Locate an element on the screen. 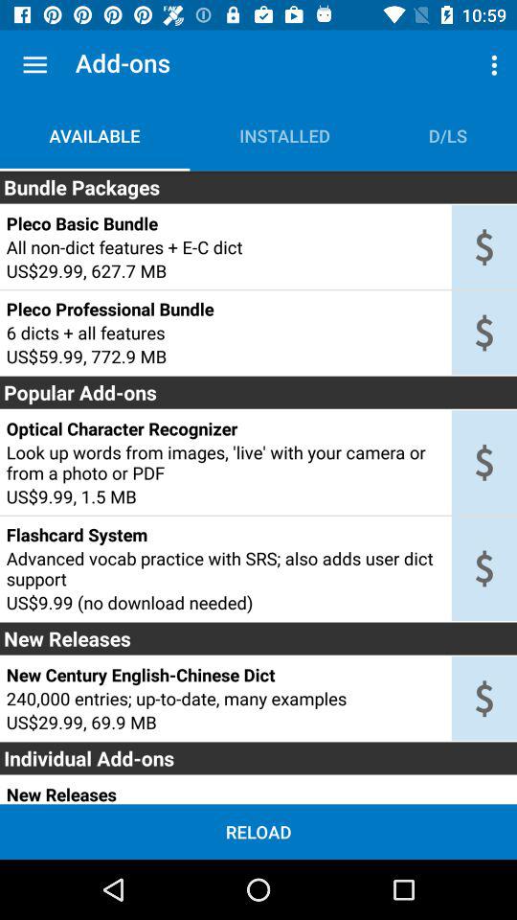 The image size is (517, 920). tap item below the new releases icon is located at coordinates (225, 675).